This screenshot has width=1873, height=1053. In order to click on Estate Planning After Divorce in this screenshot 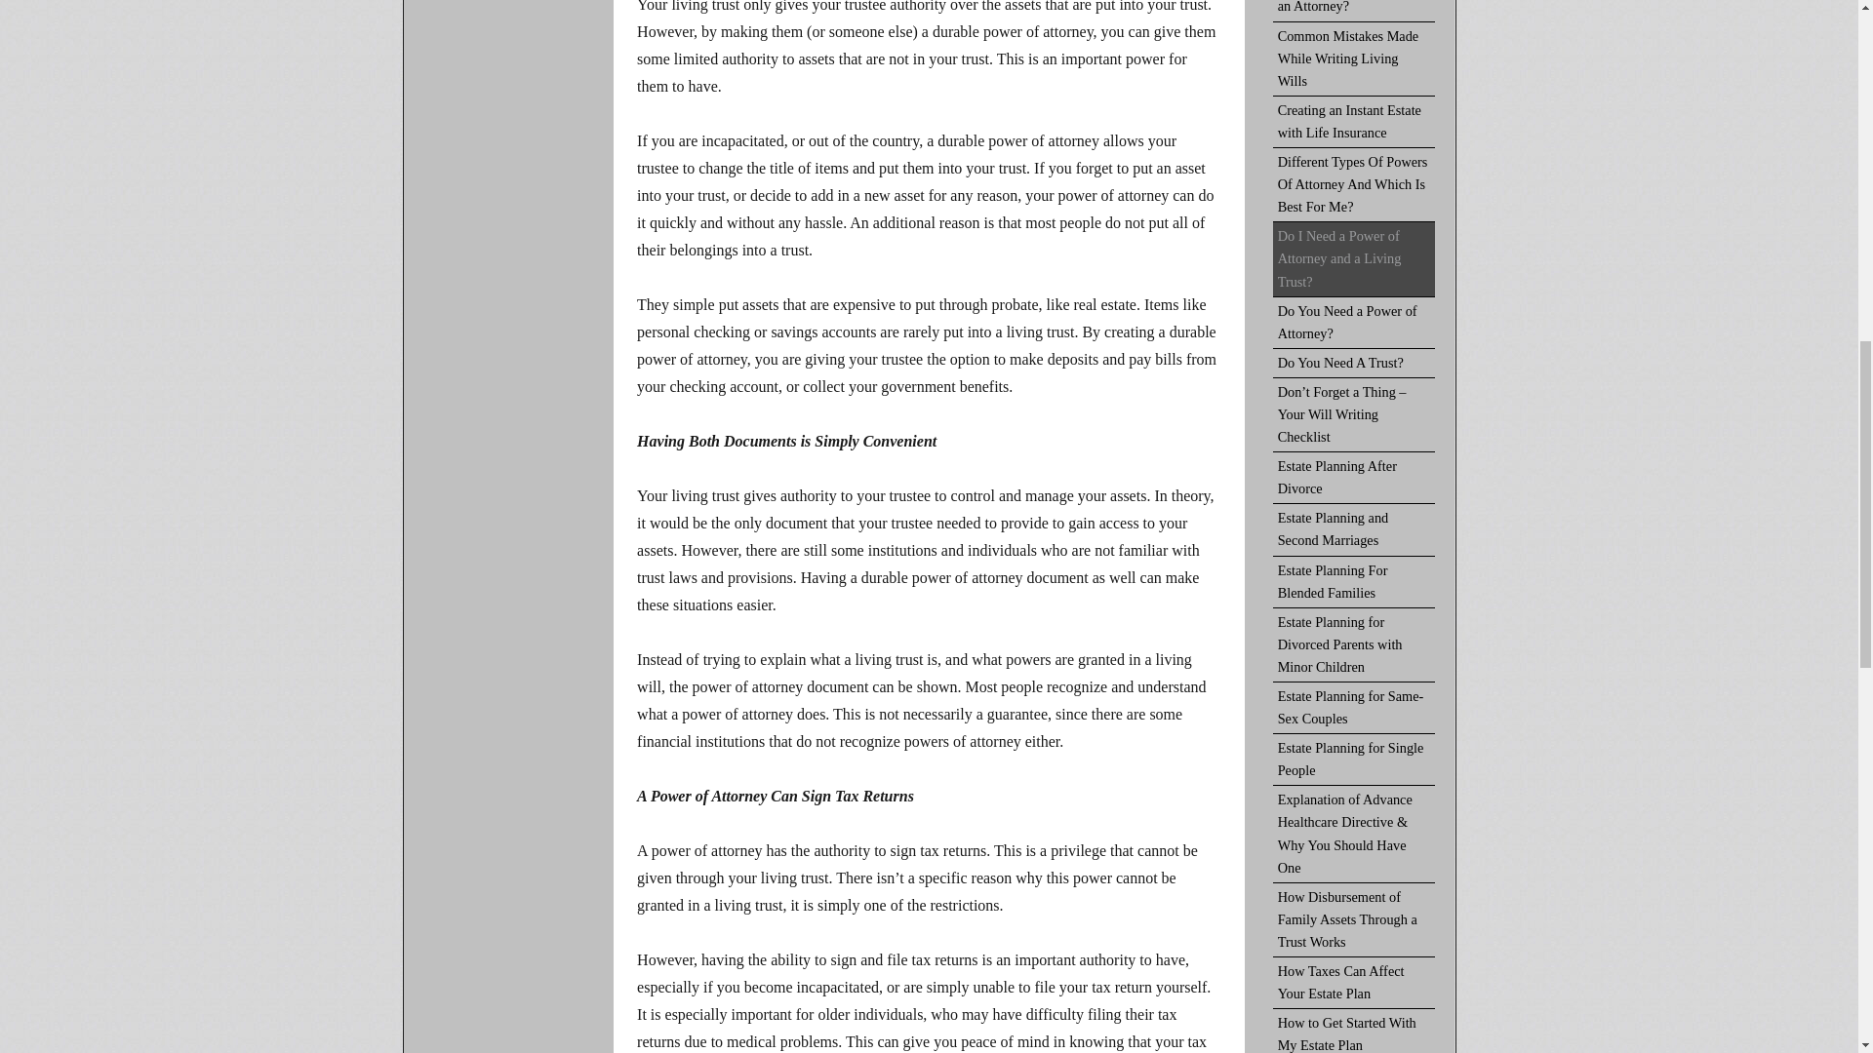, I will do `click(1354, 478)`.